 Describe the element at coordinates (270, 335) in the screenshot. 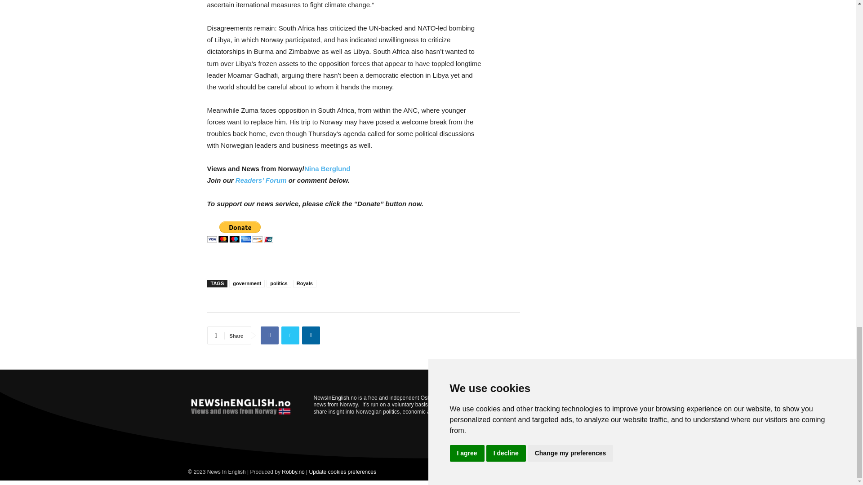

I see `Facebook` at that location.